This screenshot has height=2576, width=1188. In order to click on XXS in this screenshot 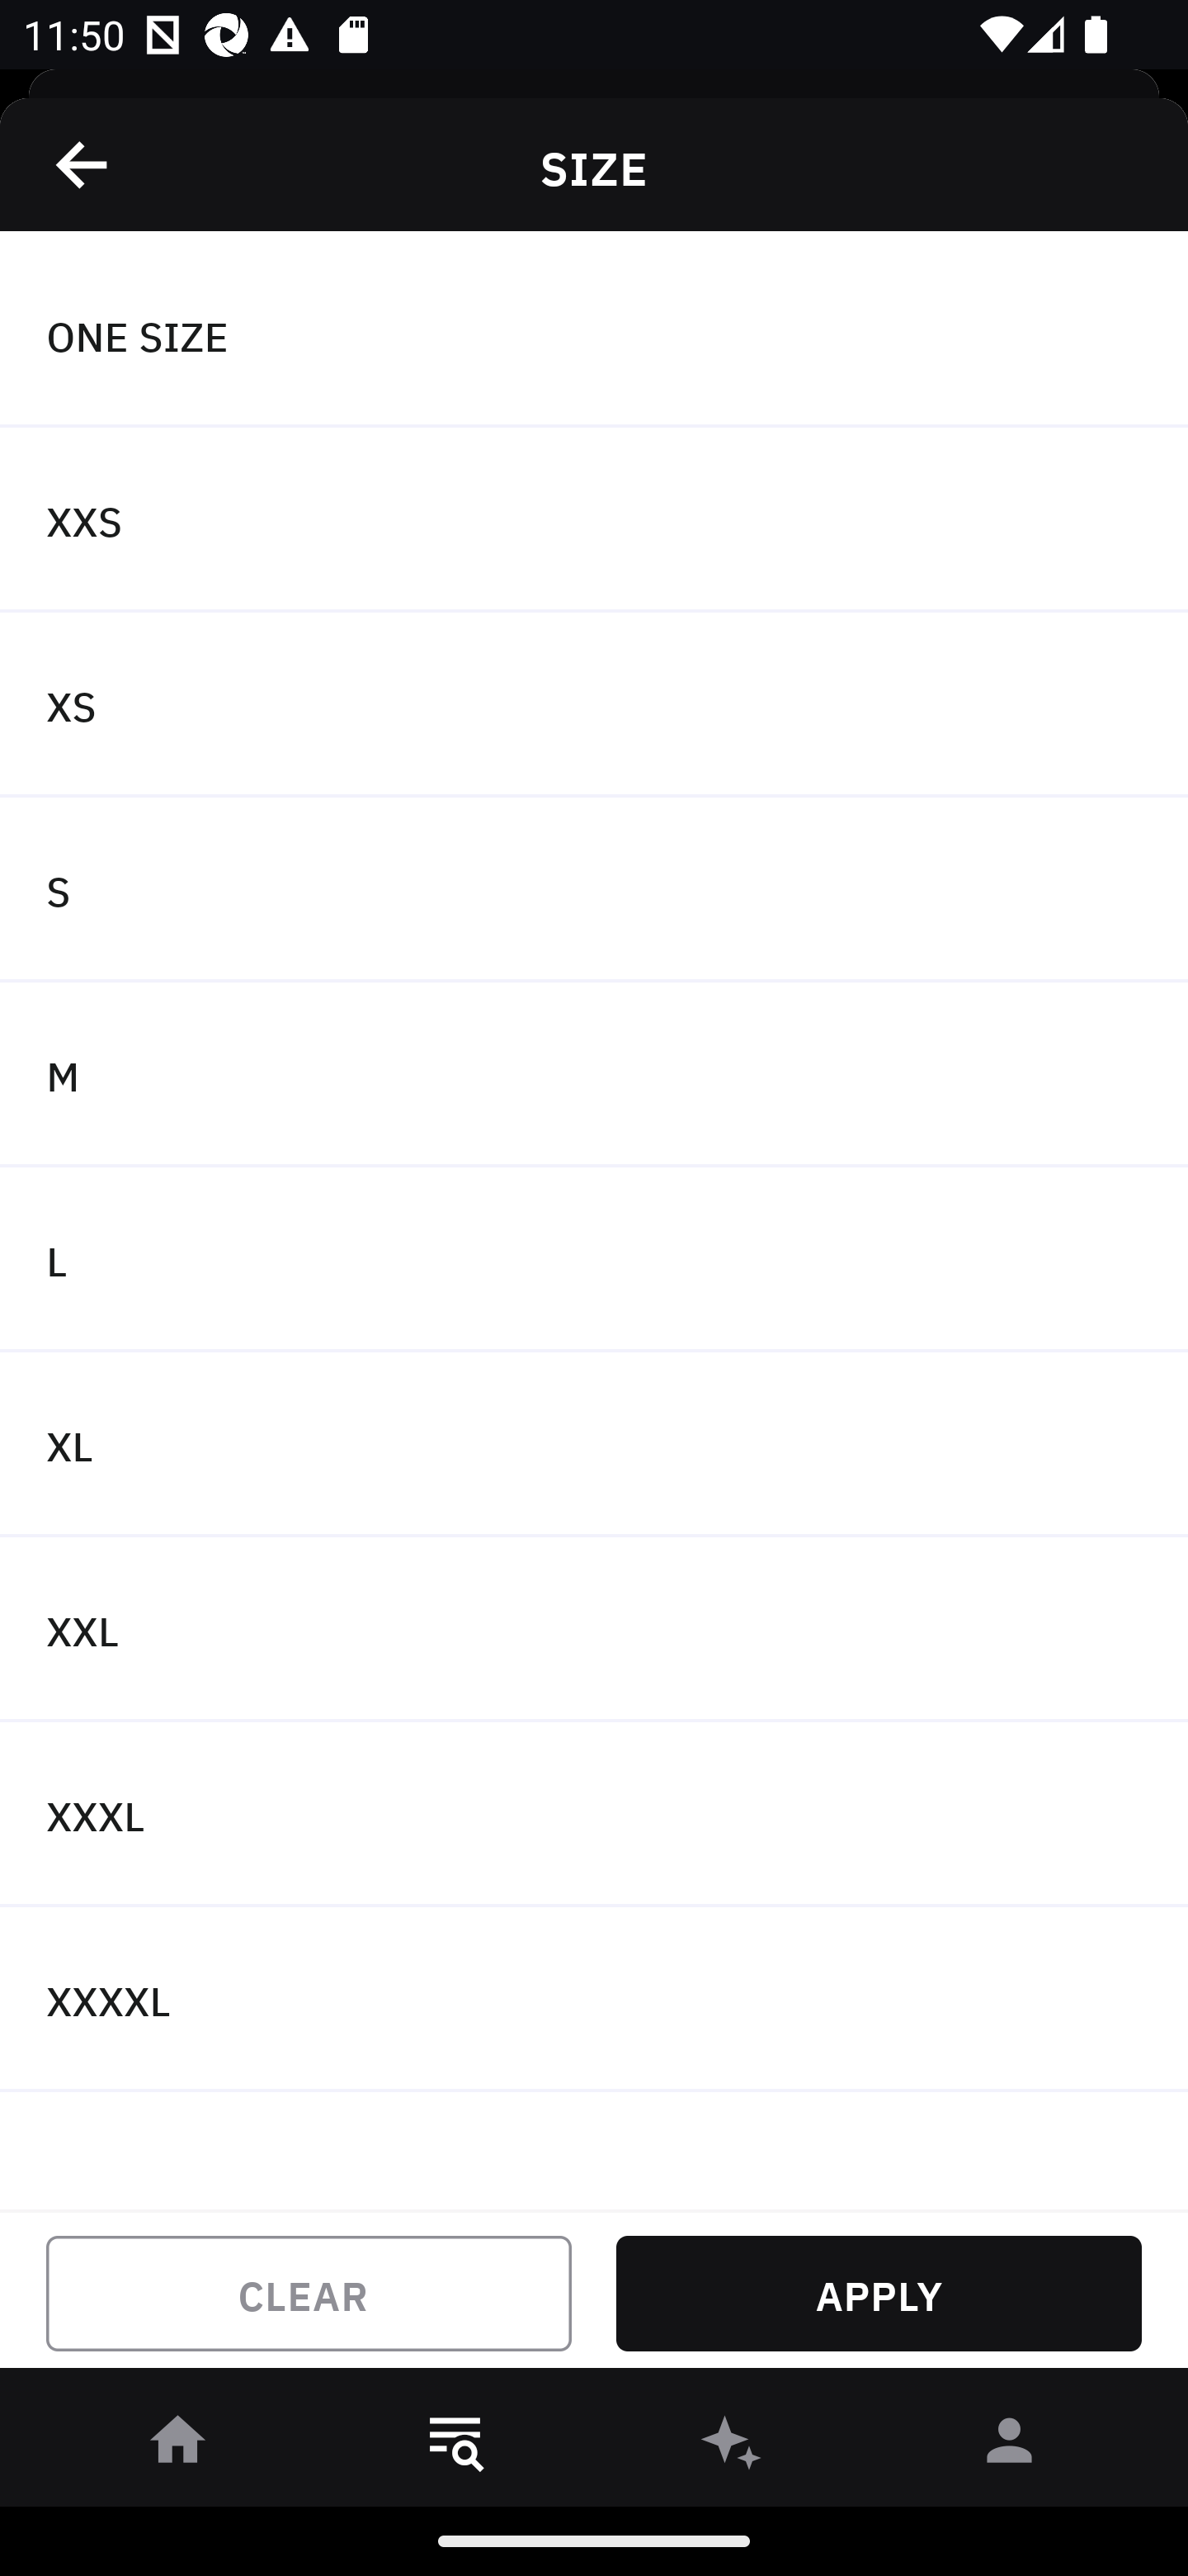, I will do `click(594, 520)`.